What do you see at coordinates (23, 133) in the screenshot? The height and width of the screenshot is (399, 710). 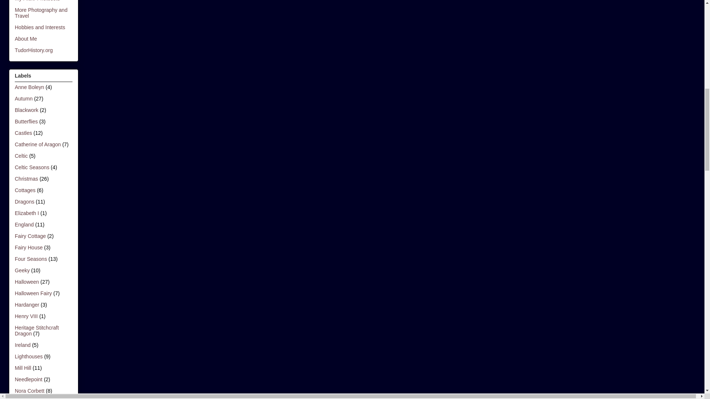 I see `Castles` at bounding box center [23, 133].